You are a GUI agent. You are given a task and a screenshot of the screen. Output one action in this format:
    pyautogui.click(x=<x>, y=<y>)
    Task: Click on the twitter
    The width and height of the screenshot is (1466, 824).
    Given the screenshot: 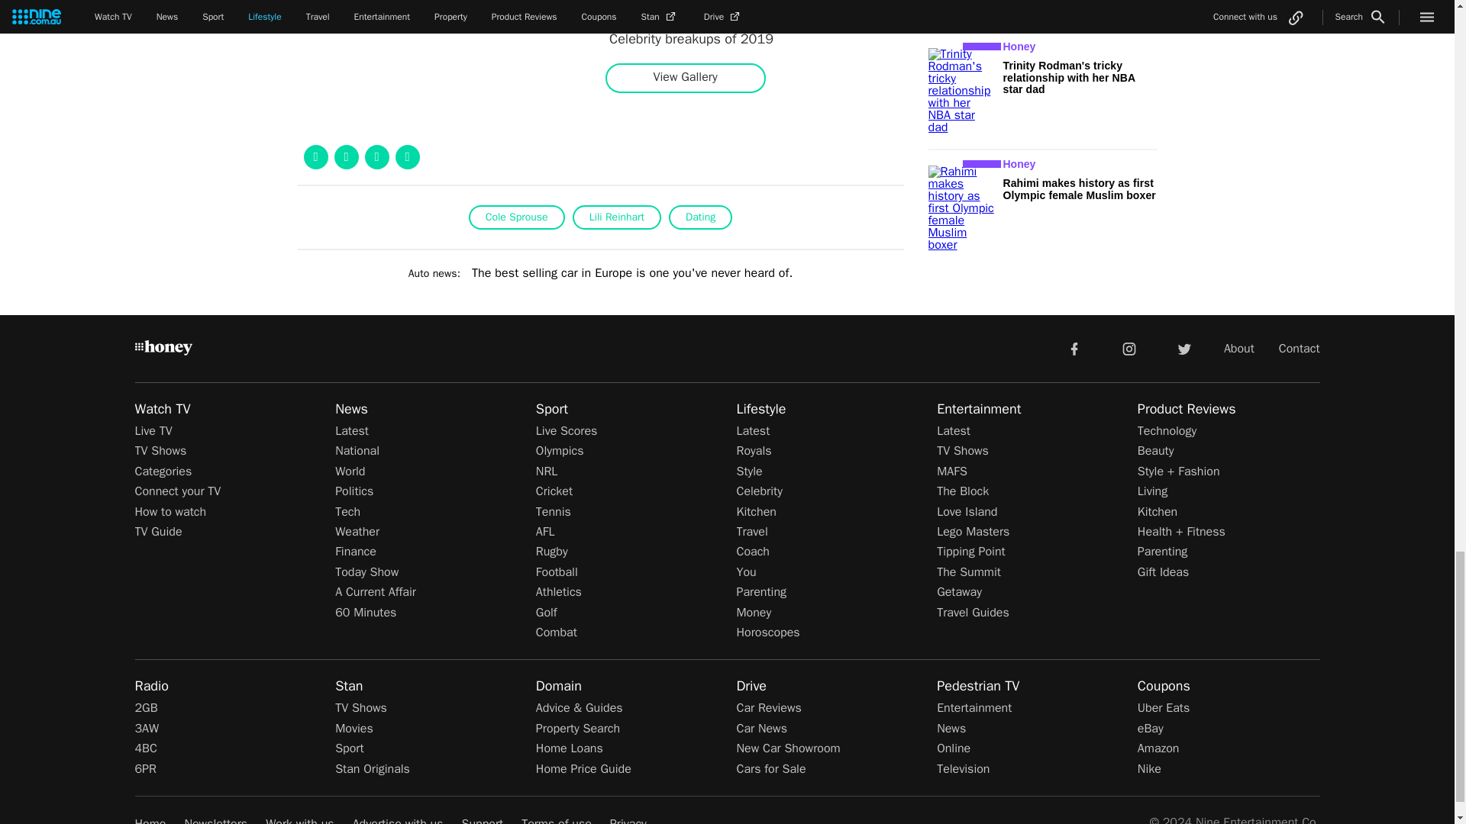 What is the action you would take?
    pyautogui.click(x=1183, y=348)
    